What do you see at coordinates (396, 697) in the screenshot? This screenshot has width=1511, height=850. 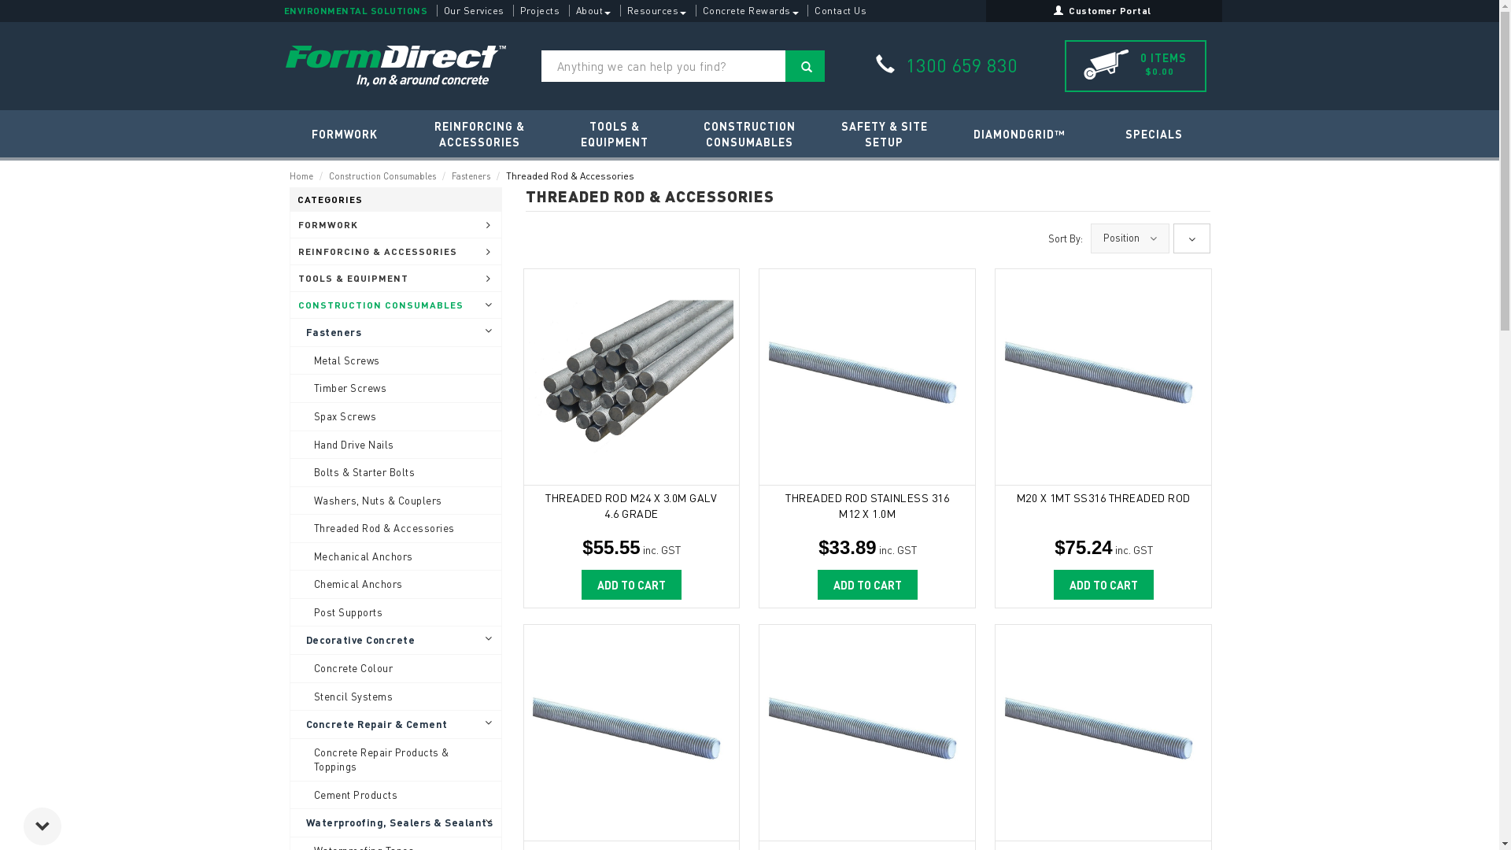 I see `Stencil Systems` at bounding box center [396, 697].